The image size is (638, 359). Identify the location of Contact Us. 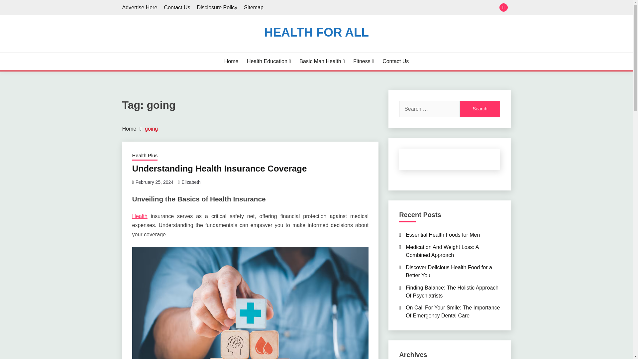
(395, 61).